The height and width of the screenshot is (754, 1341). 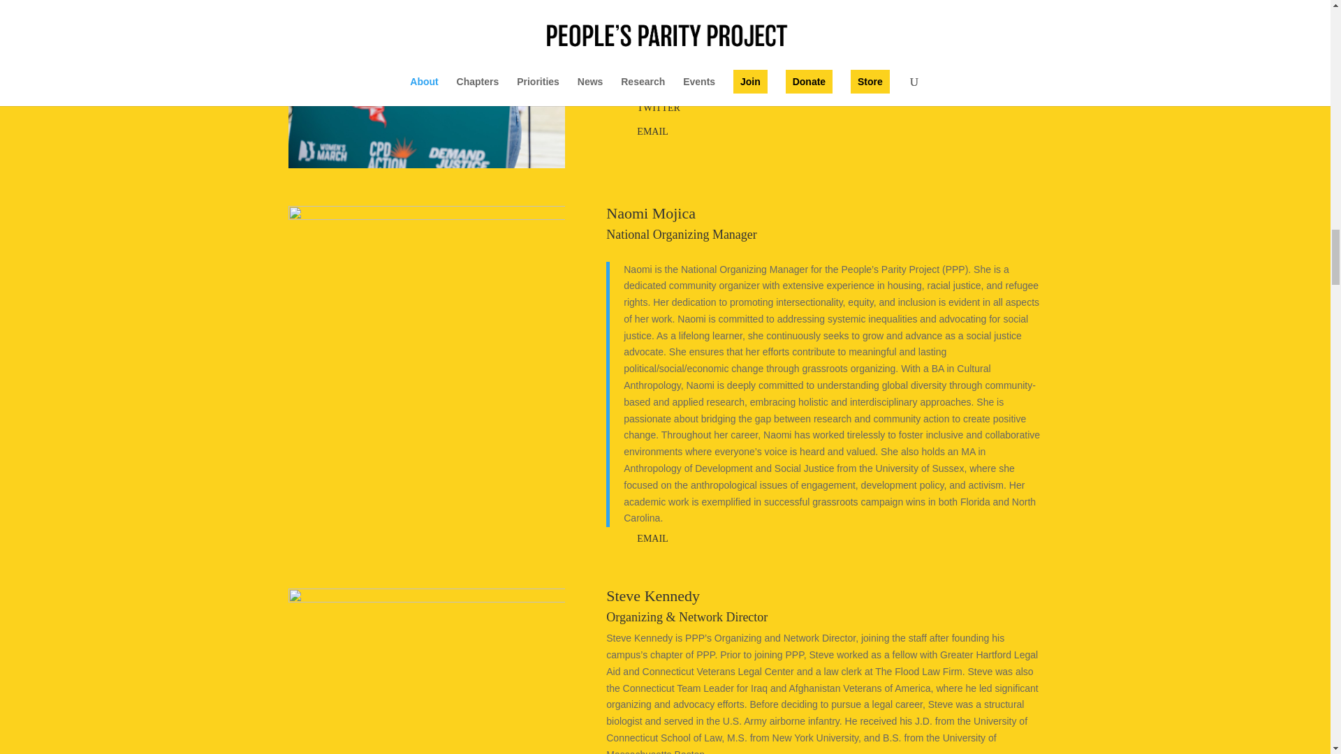 I want to click on Bloomberg Law, so click(x=756, y=14).